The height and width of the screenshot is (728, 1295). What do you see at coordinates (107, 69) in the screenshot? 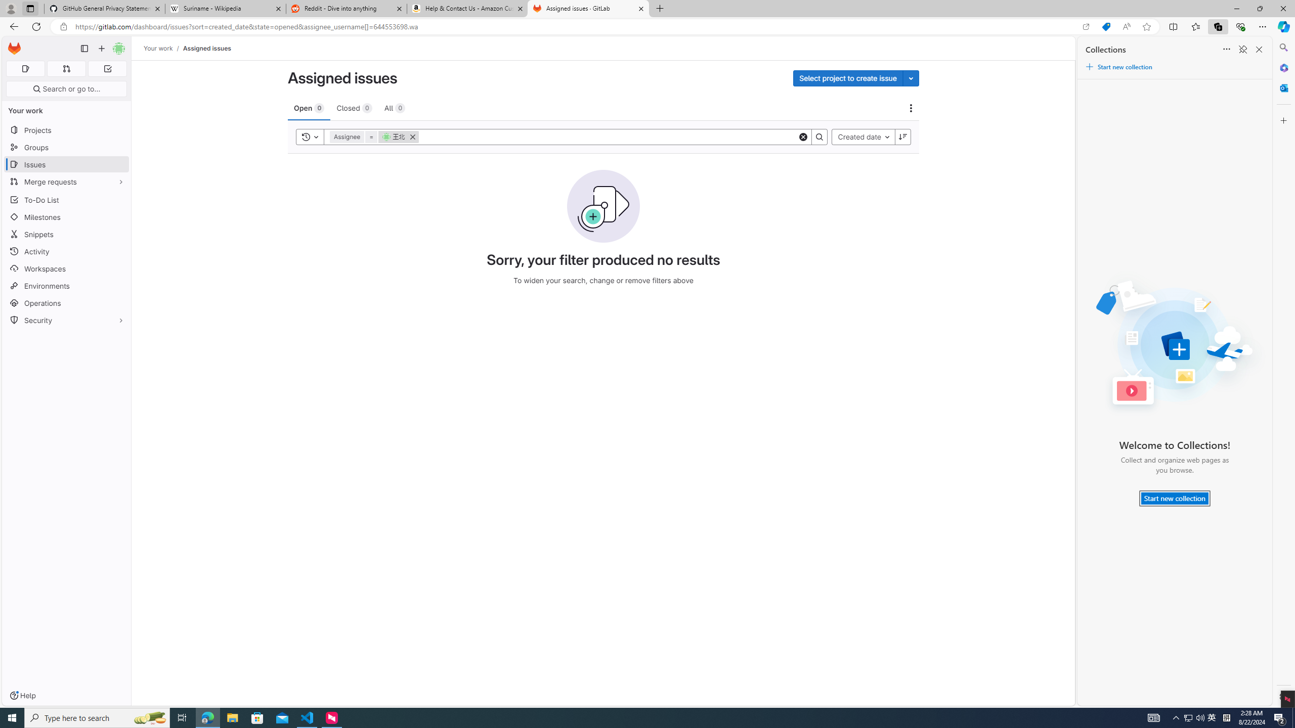
I see `To-Do list 0` at bounding box center [107, 69].